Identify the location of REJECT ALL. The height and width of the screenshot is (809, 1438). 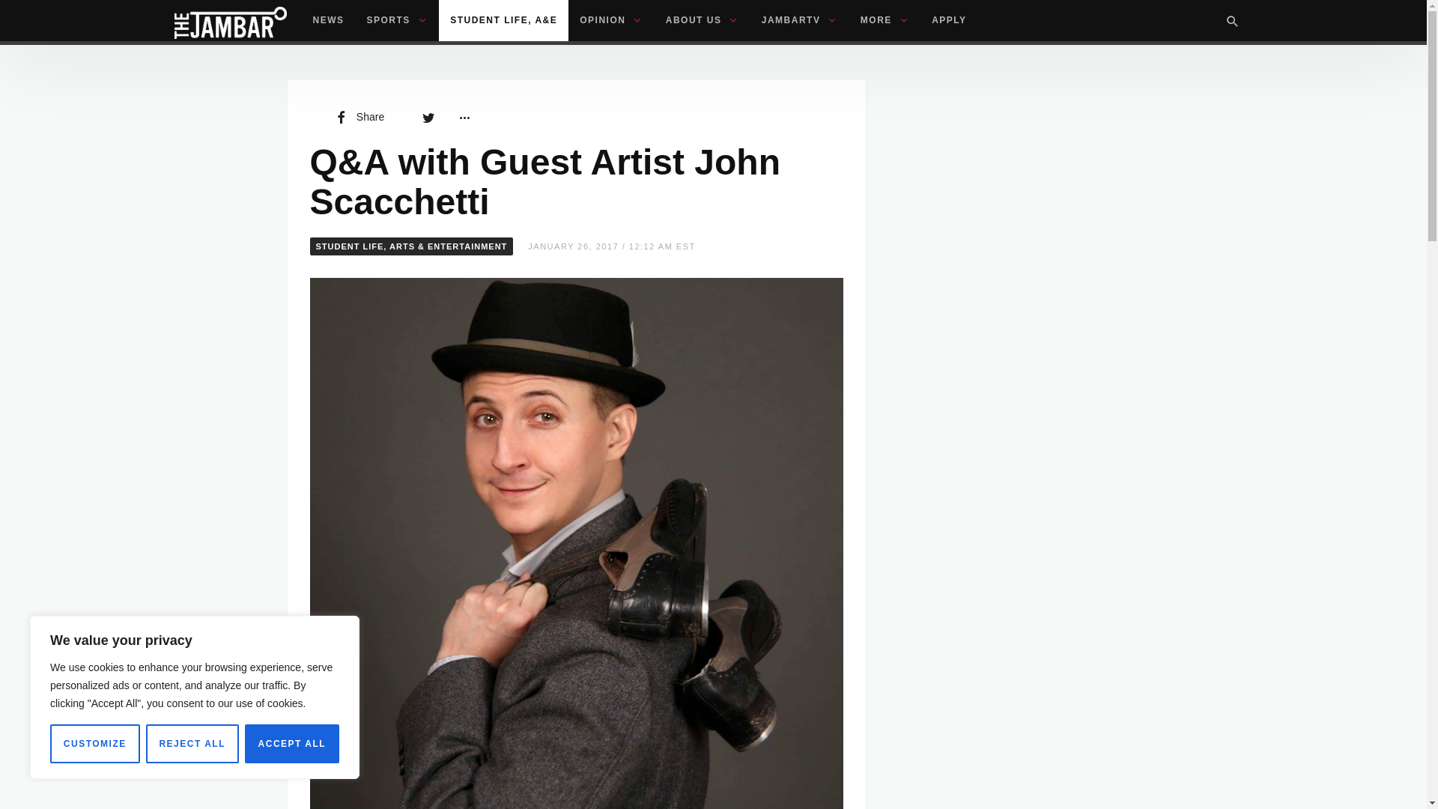
(192, 743).